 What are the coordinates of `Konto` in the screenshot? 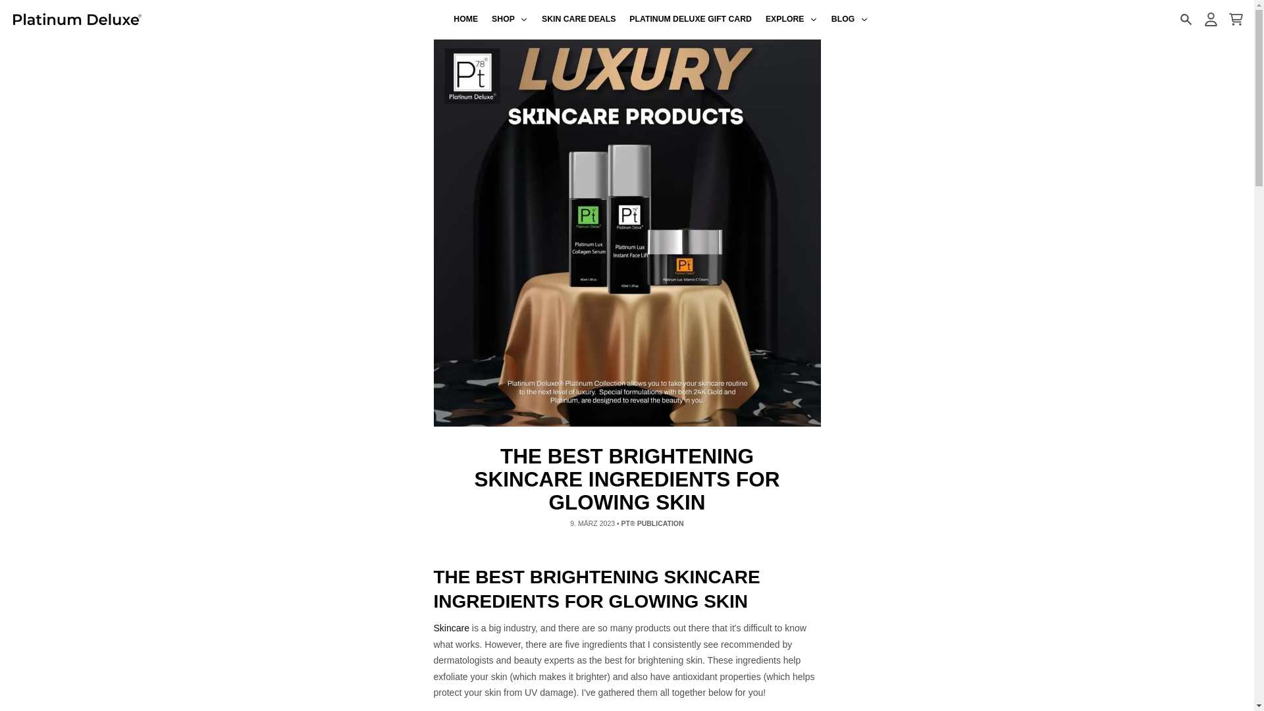 It's located at (1210, 19).